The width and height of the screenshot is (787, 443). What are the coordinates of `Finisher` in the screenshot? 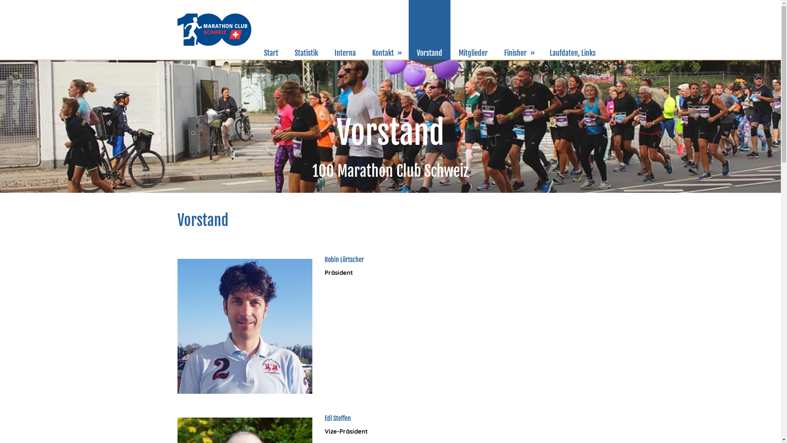 It's located at (519, 30).